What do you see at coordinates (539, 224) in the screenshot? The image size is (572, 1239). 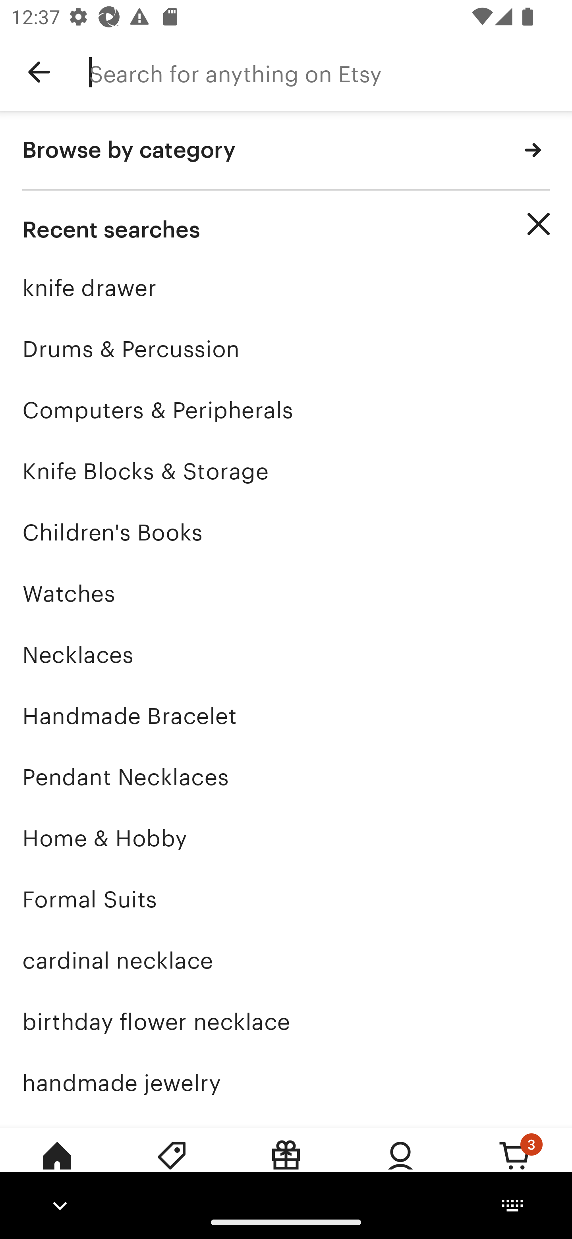 I see `Clear` at bounding box center [539, 224].